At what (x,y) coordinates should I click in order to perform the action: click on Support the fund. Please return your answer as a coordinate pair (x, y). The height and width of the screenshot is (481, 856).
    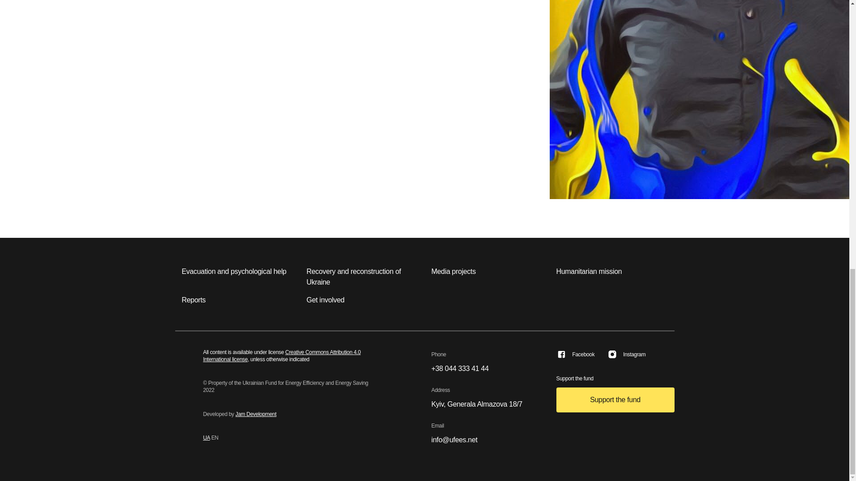
    Looking at the image, I should click on (615, 400).